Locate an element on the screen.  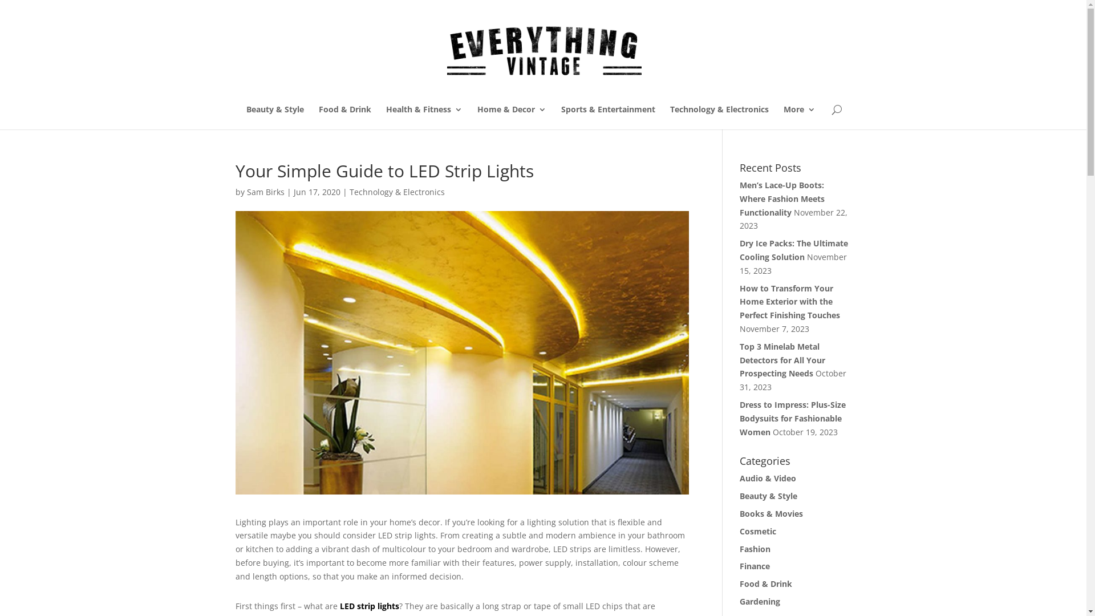
More is located at coordinates (800, 117).